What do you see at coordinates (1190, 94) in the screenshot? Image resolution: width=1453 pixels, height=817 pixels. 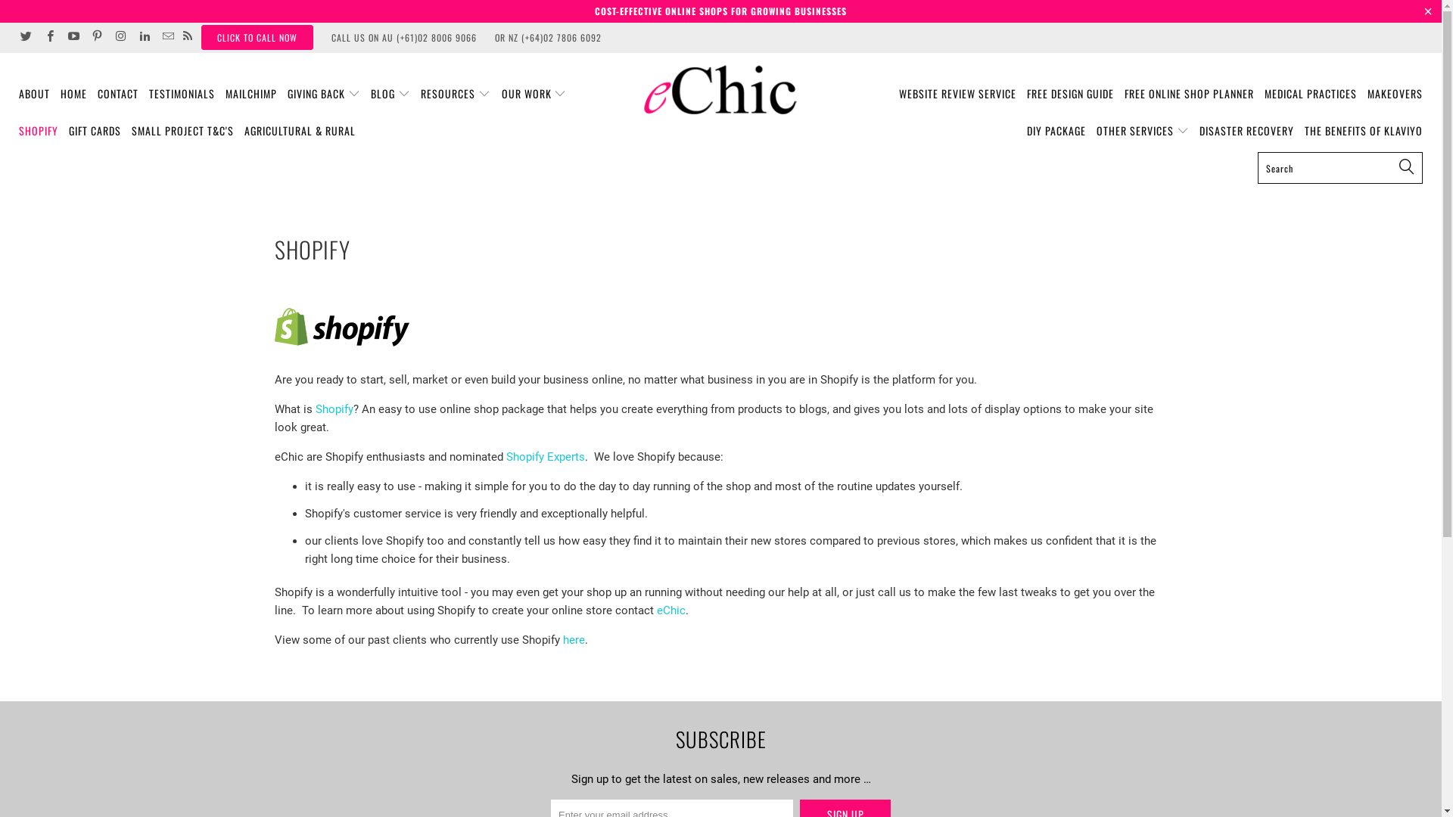 I see `FREE ONLINE SHOP PLANNER` at bounding box center [1190, 94].